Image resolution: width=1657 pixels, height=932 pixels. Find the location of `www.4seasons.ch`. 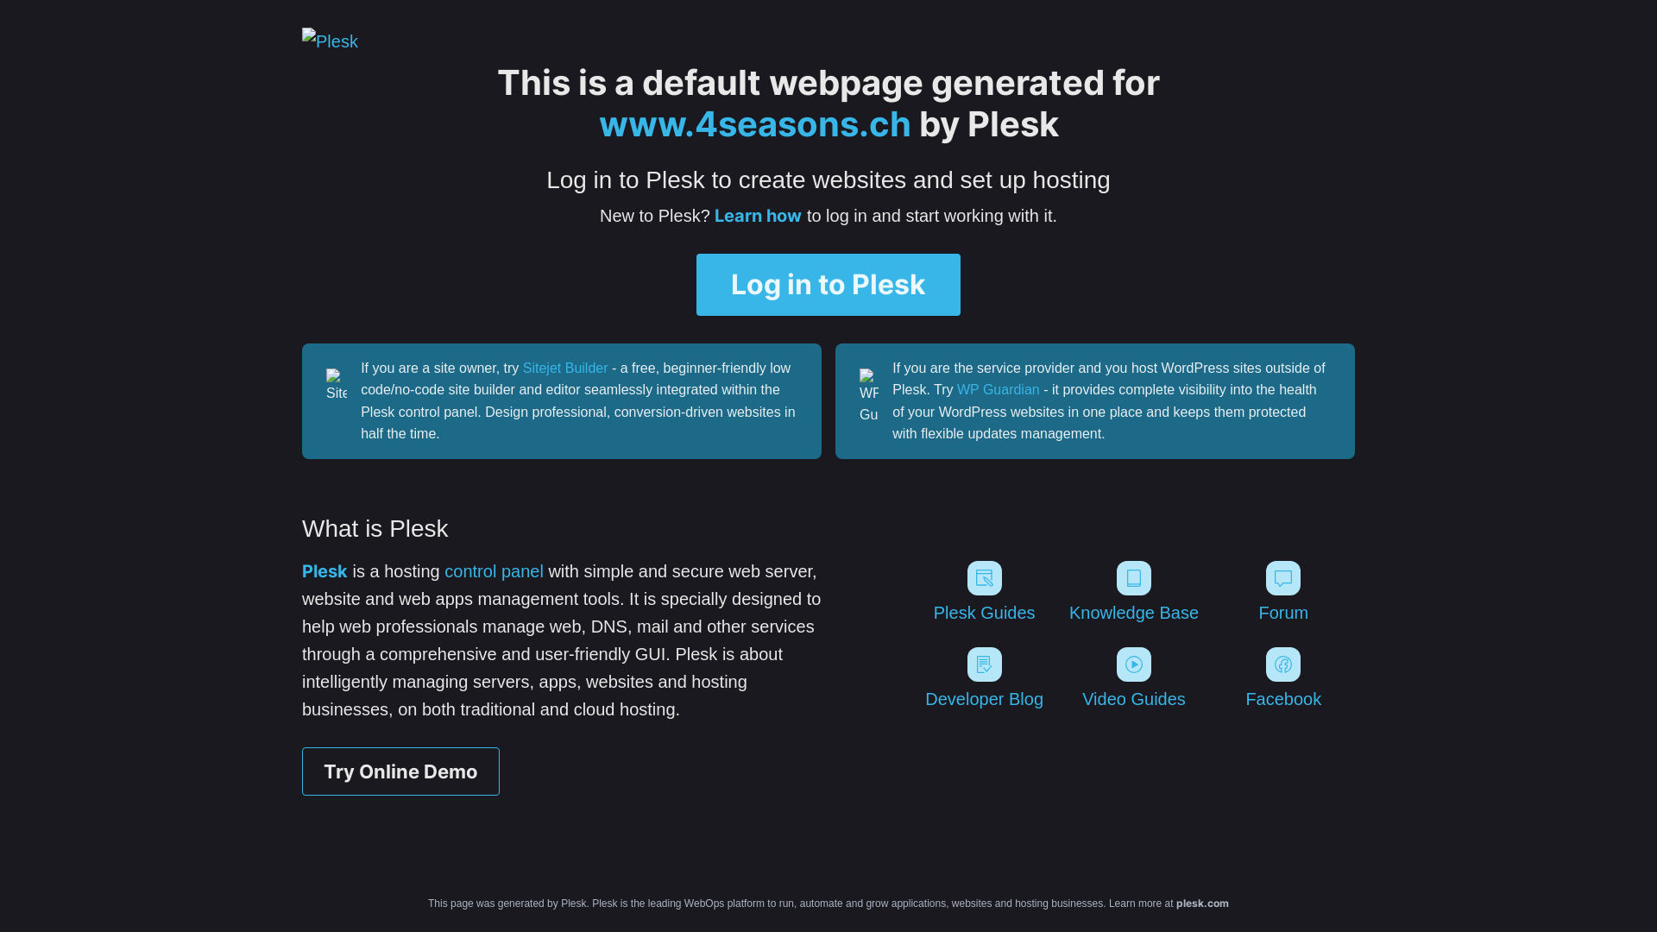

www.4seasons.ch is located at coordinates (755, 124).